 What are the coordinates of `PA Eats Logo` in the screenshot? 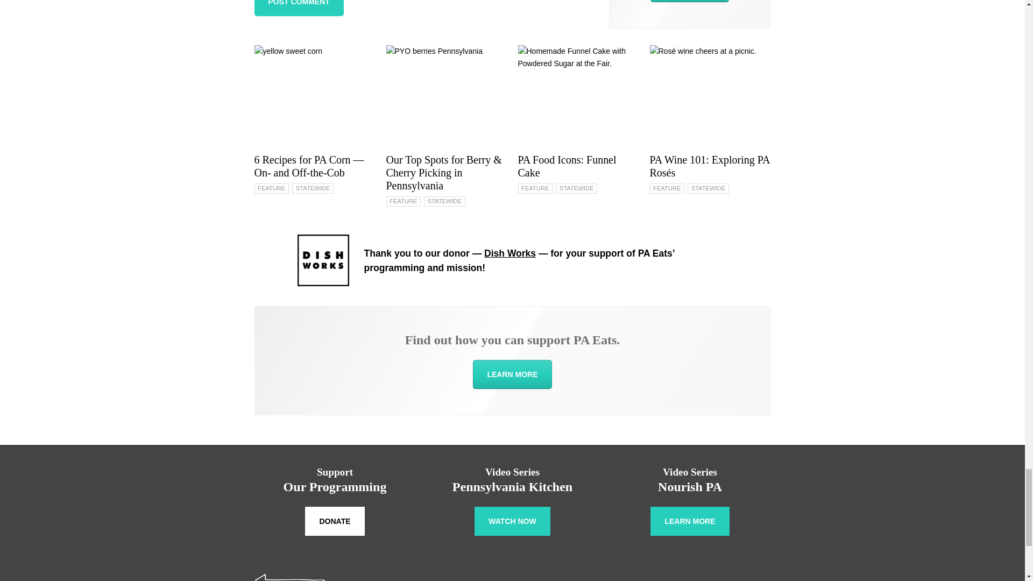 It's located at (323, 578).